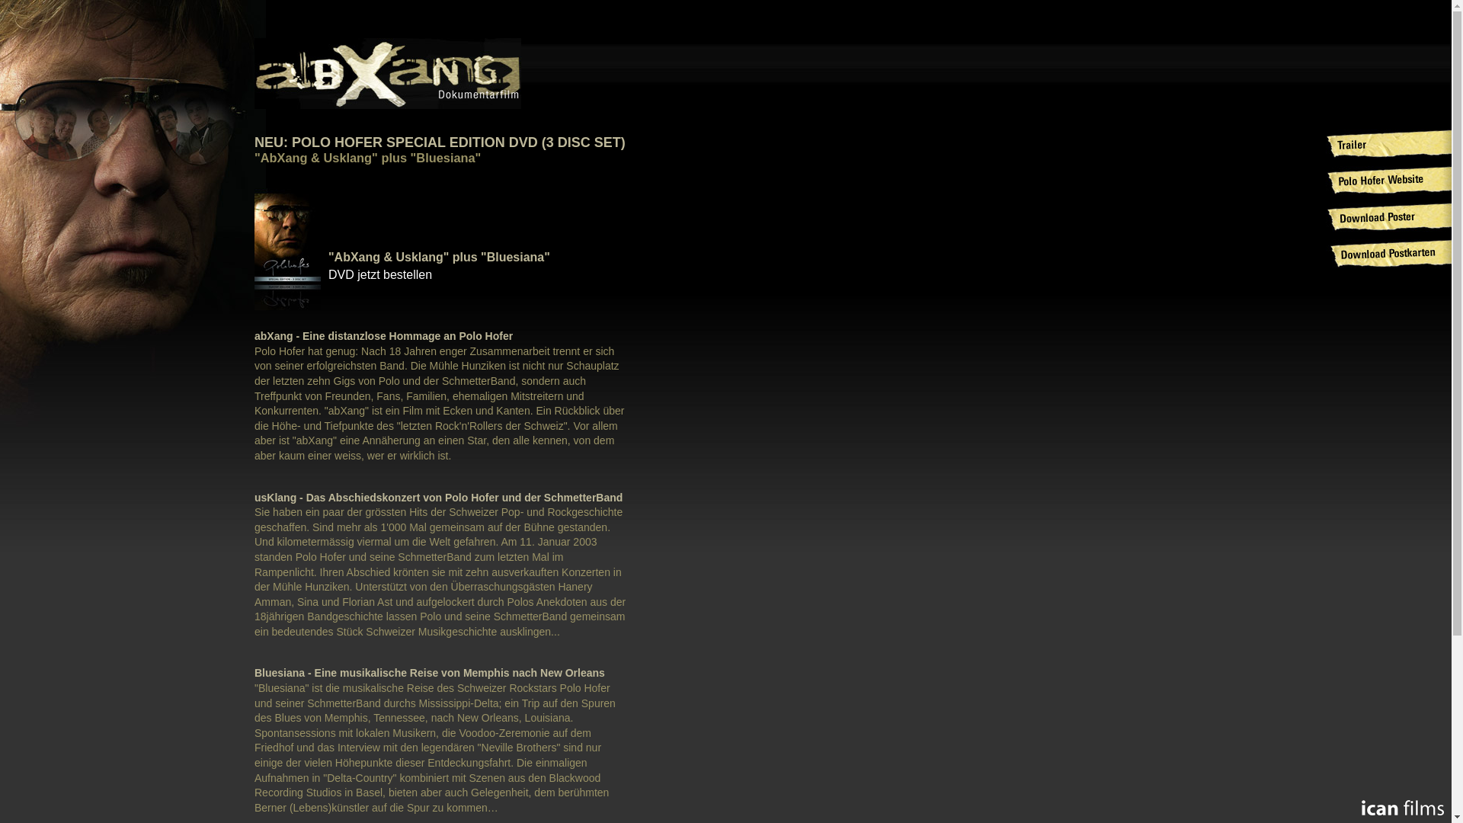 Image resolution: width=1463 pixels, height=823 pixels. What do you see at coordinates (1388, 144) in the screenshot?
I see `Trailer` at bounding box center [1388, 144].